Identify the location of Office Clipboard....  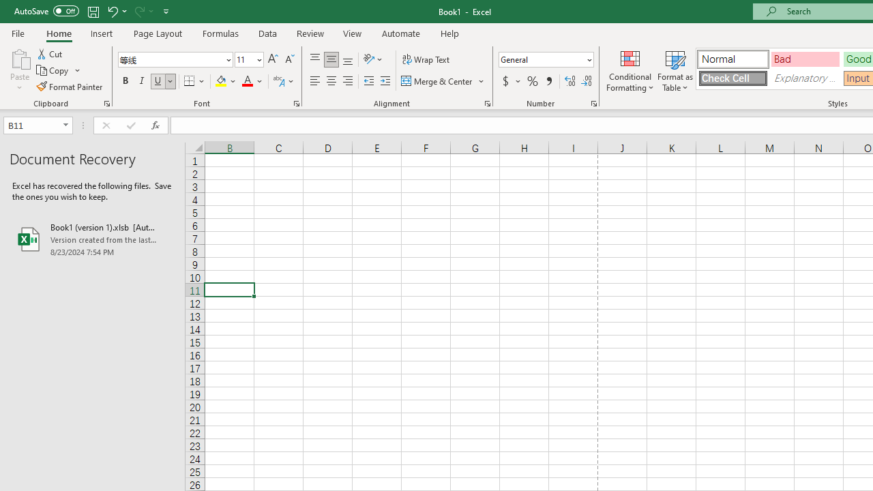
(106, 104).